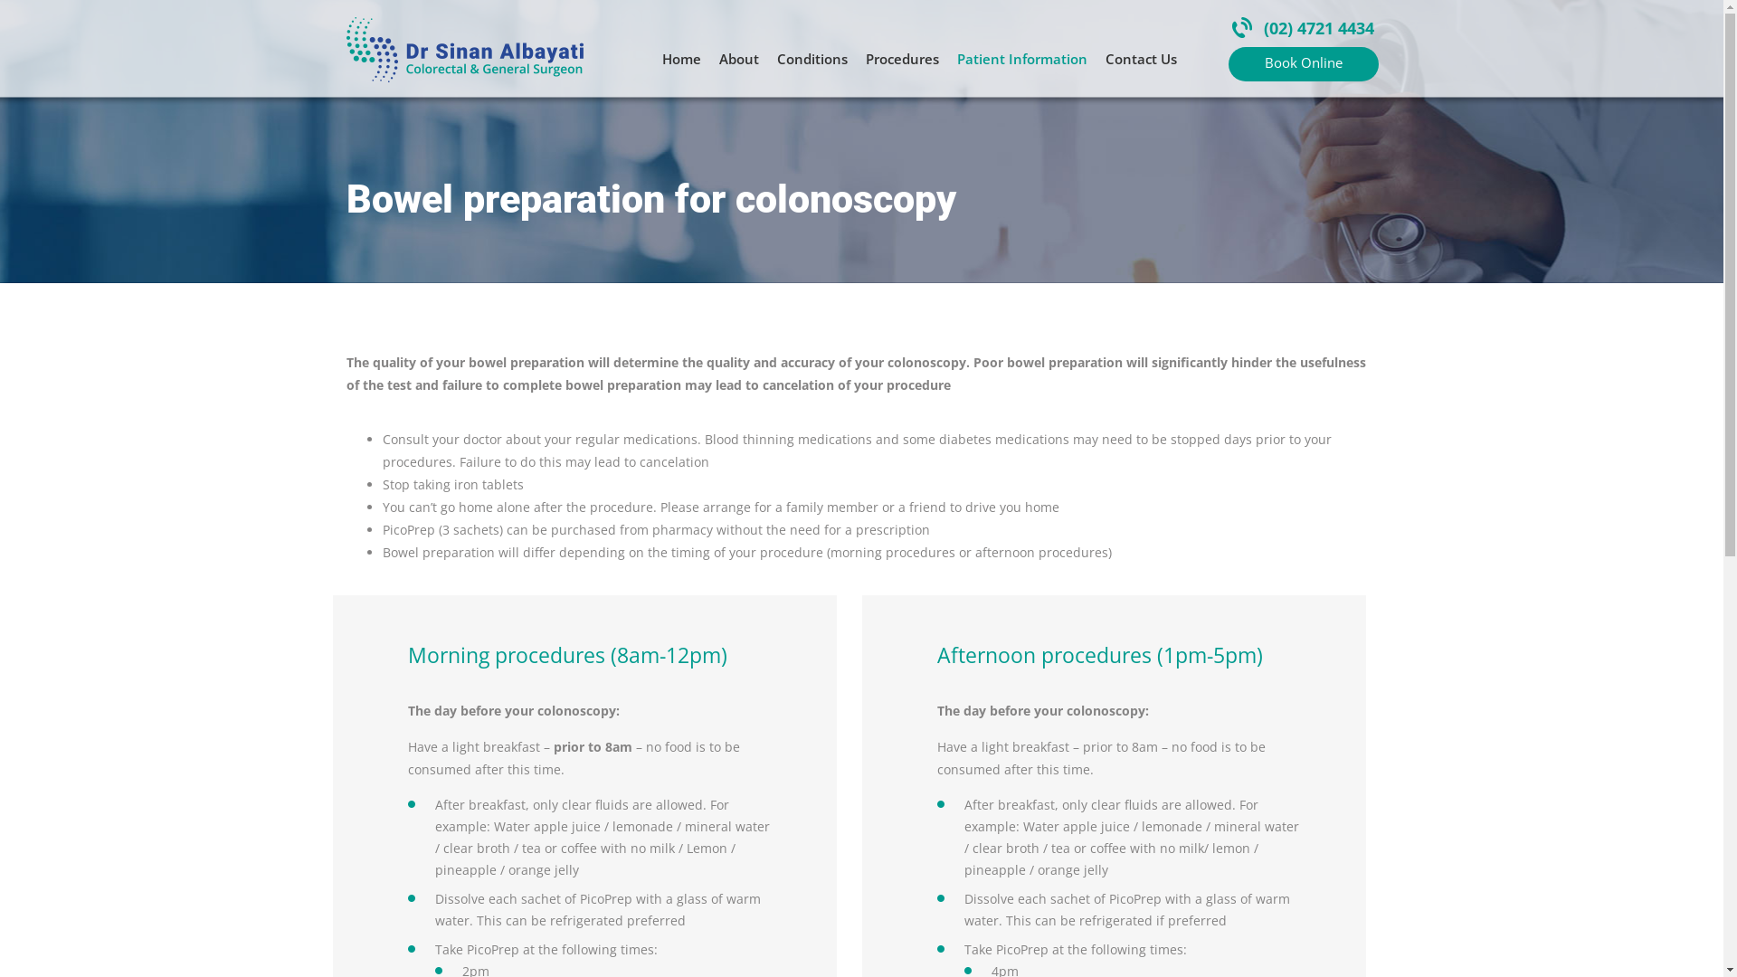  What do you see at coordinates (1304, 64) in the screenshot?
I see `Book Online` at bounding box center [1304, 64].